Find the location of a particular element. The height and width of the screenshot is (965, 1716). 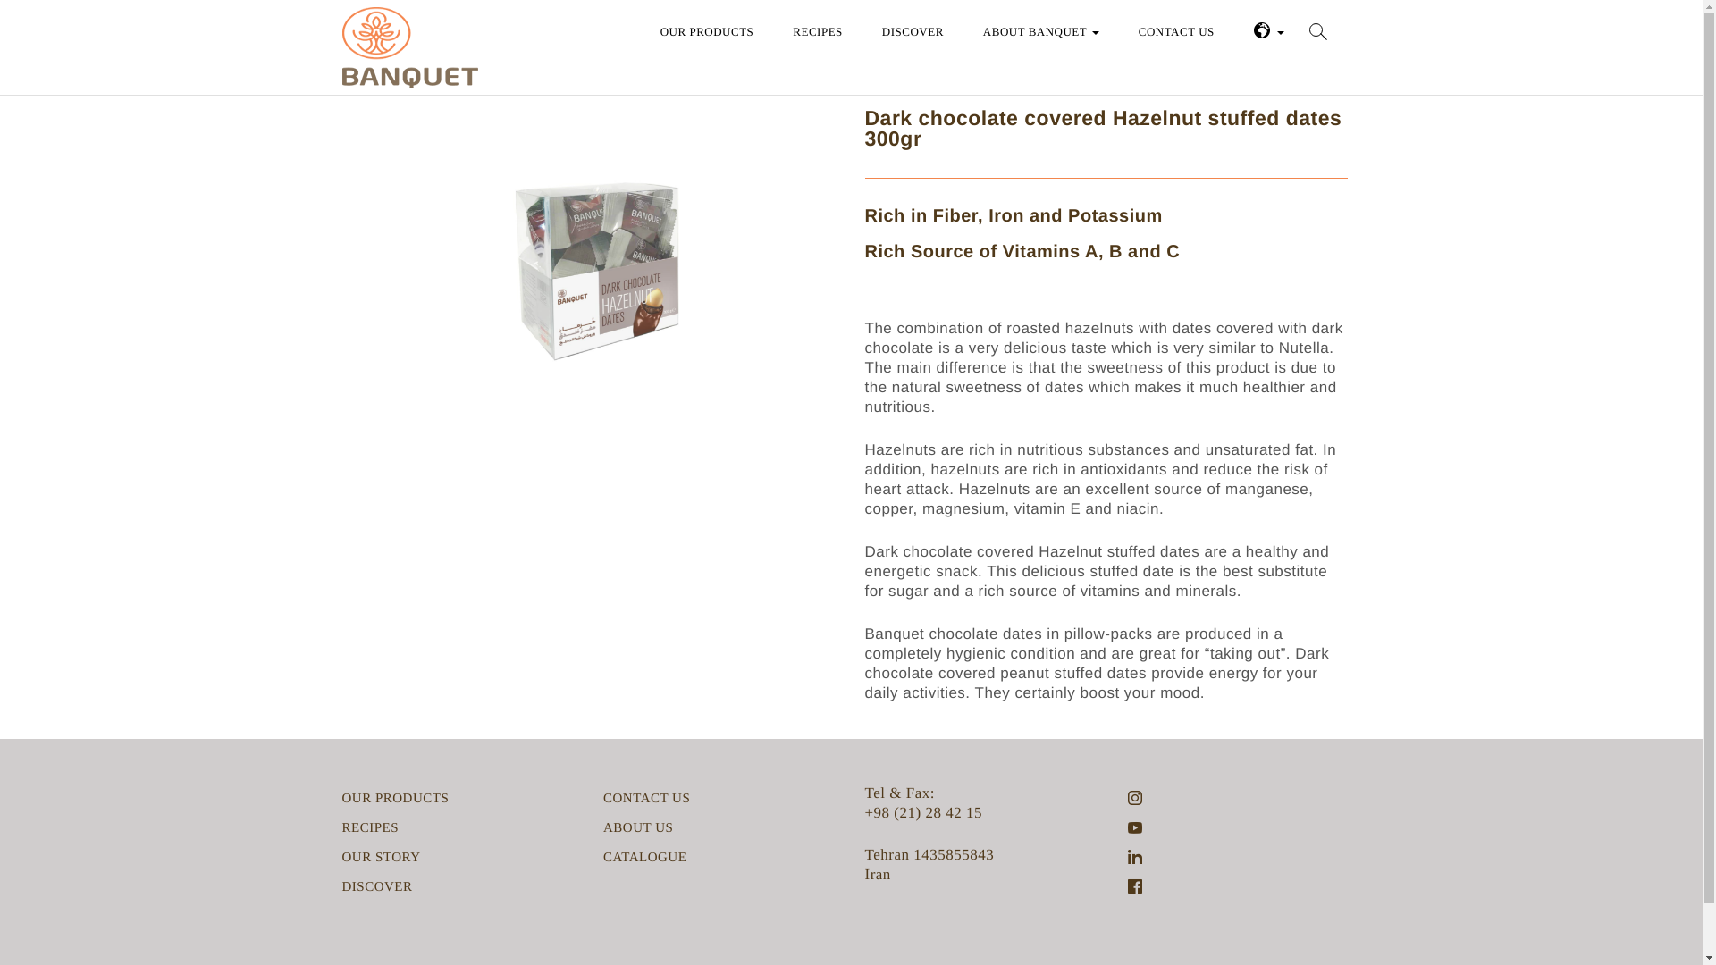

ABOUT US is located at coordinates (638, 827).